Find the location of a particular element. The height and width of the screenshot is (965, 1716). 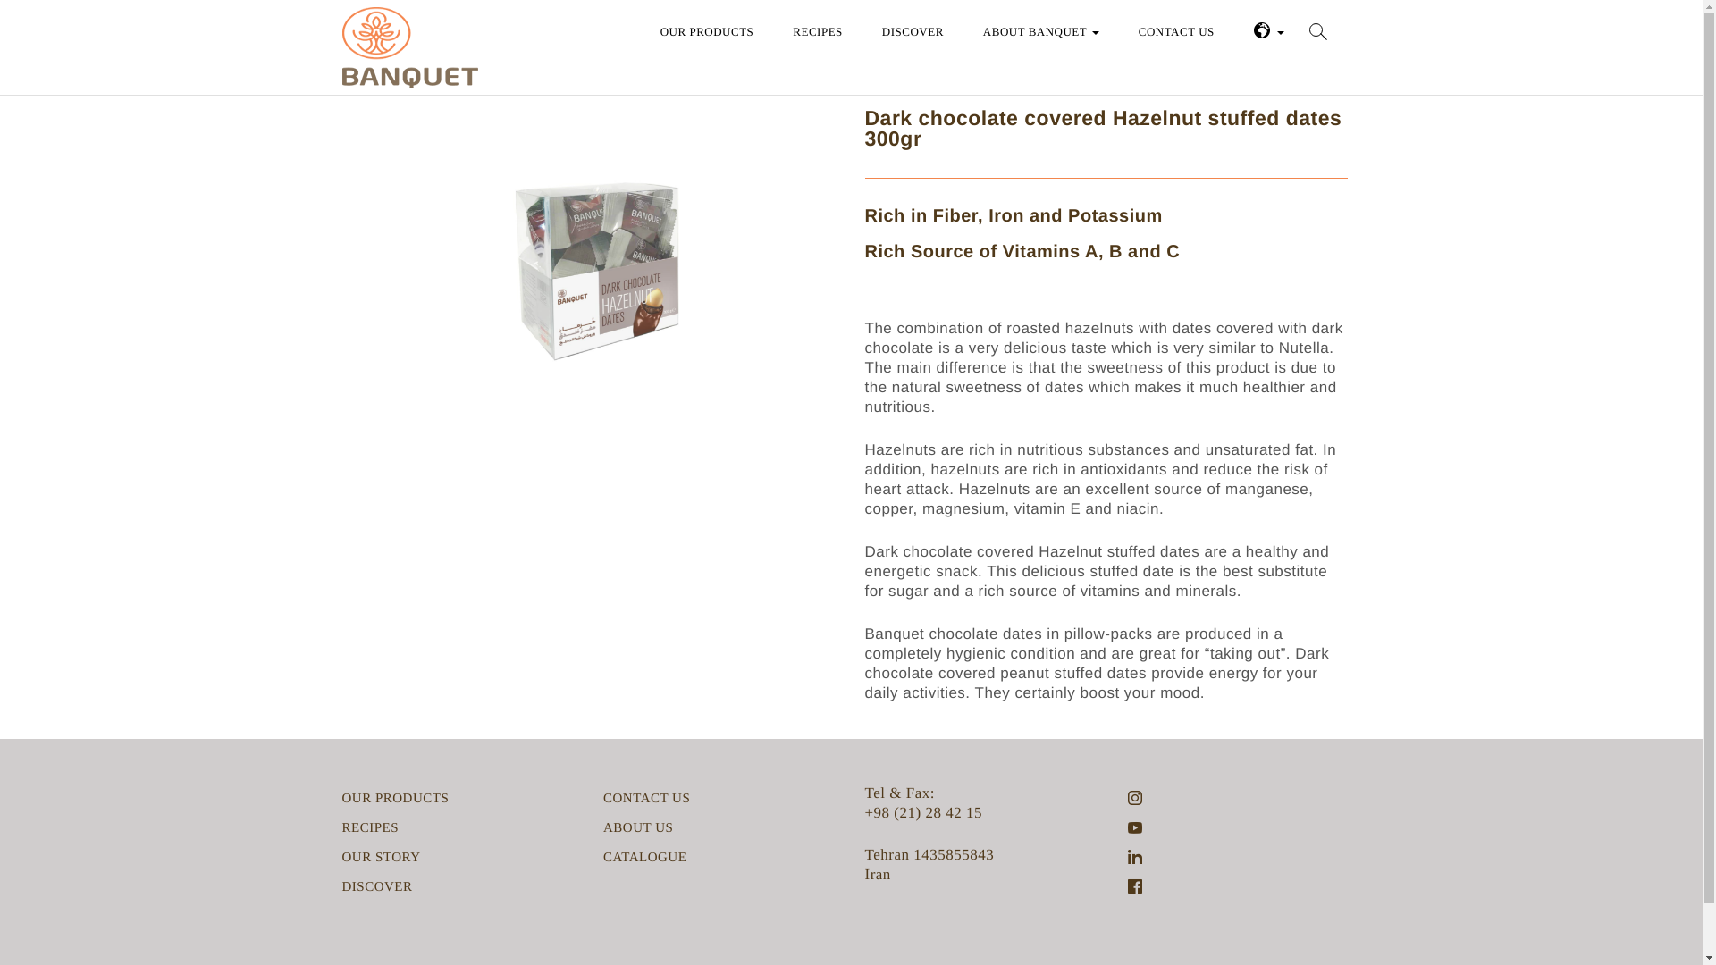

ABOUT US is located at coordinates (638, 827).